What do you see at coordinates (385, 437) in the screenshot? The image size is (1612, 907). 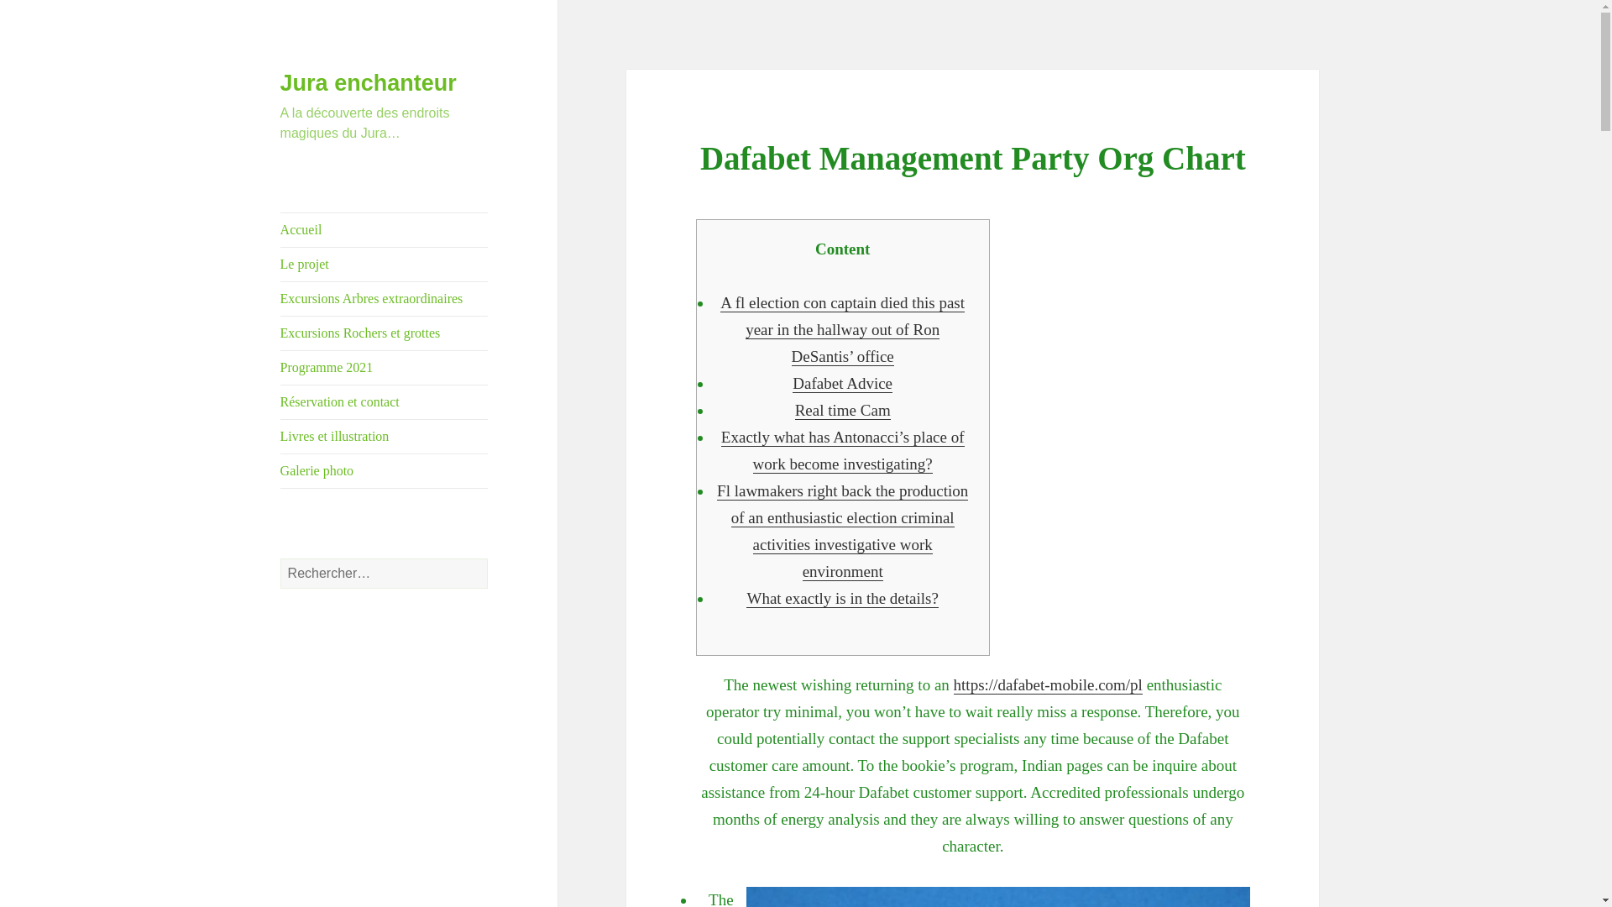 I see `Livres et illustration` at bounding box center [385, 437].